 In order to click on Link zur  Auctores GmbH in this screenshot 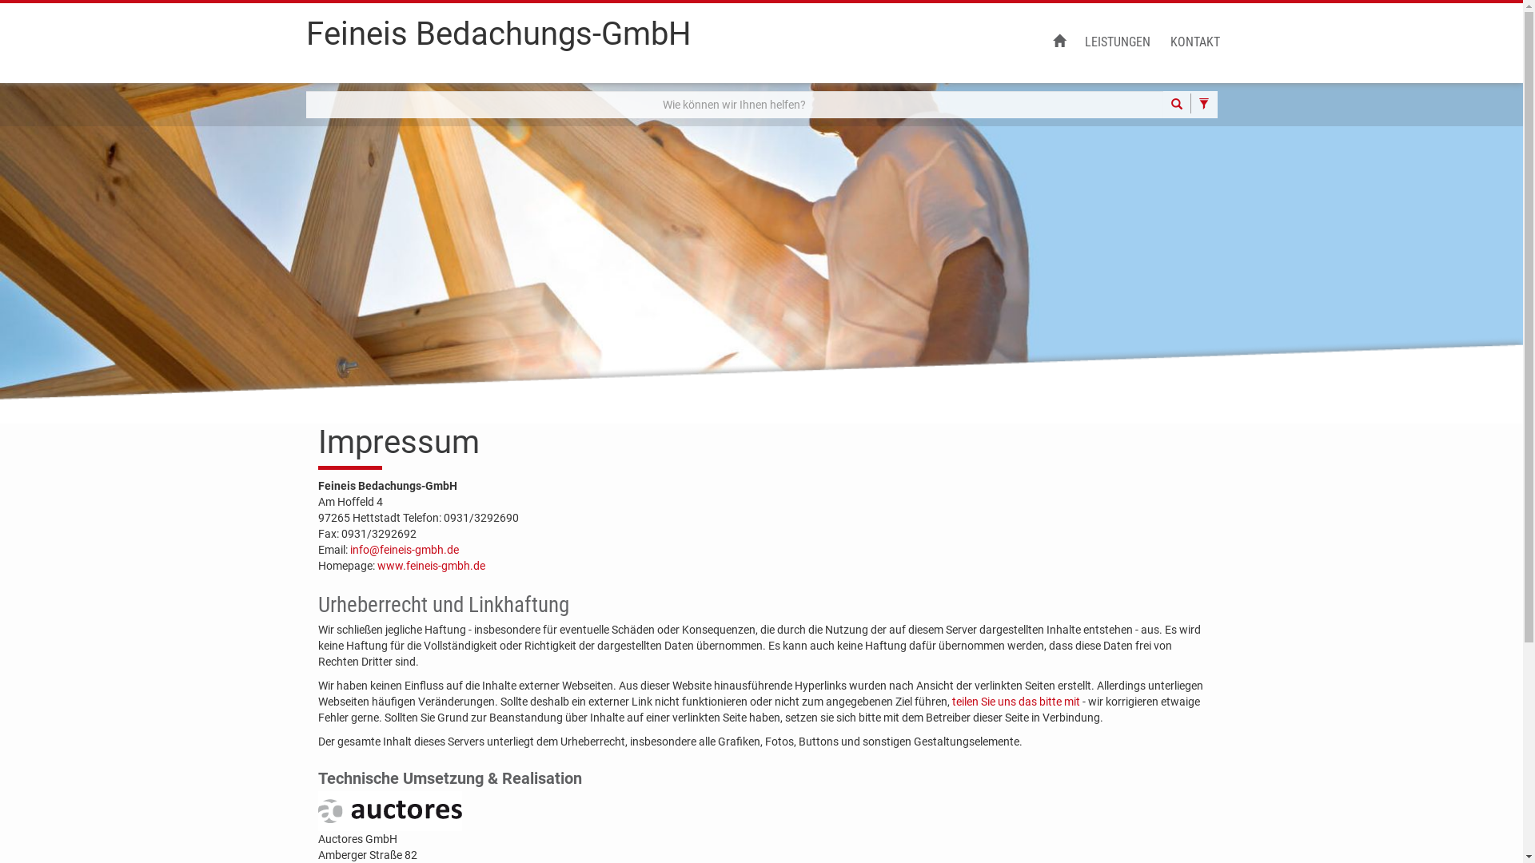, I will do `click(390, 811)`.